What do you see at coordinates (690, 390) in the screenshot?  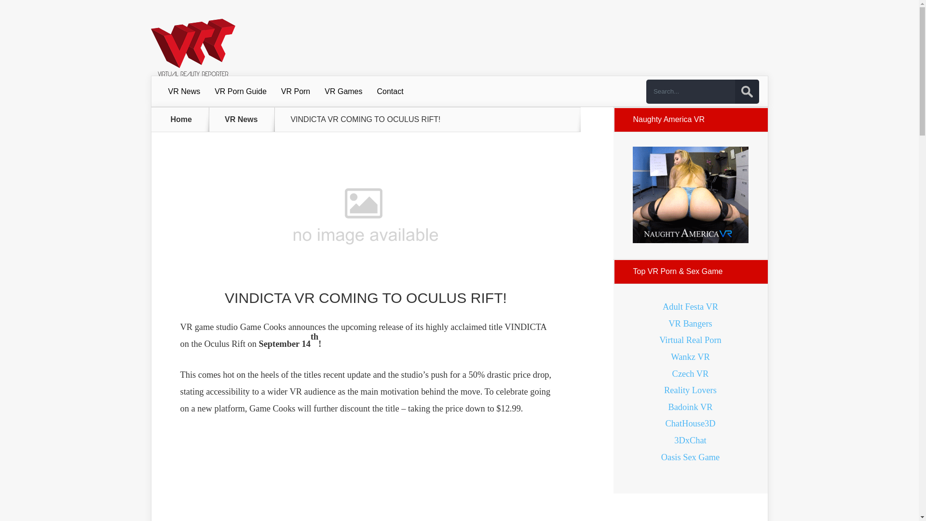 I see `Reality Lovers` at bounding box center [690, 390].